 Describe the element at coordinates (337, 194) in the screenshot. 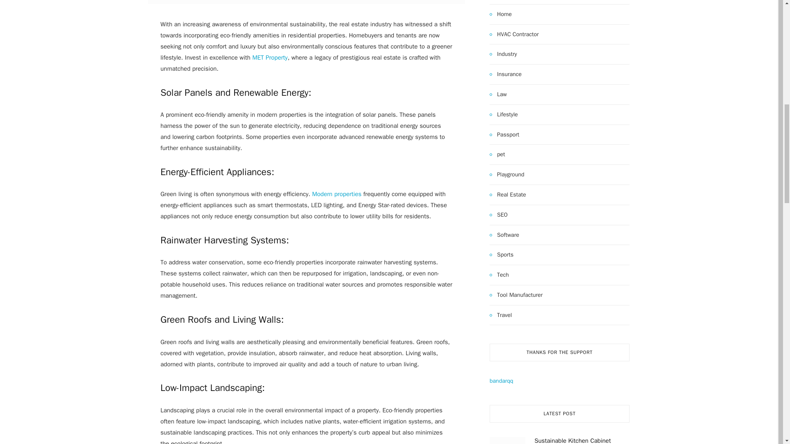

I see `Modern properties` at that location.